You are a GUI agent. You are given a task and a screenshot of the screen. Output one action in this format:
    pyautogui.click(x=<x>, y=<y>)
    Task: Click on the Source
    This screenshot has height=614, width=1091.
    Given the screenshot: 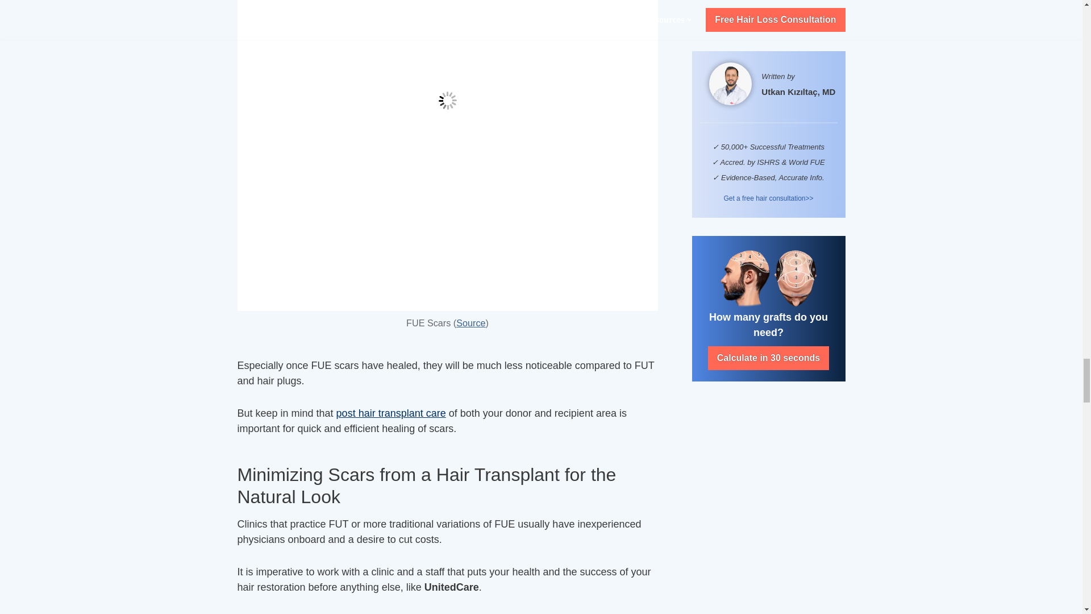 What is the action you would take?
    pyautogui.click(x=470, y=323)
    